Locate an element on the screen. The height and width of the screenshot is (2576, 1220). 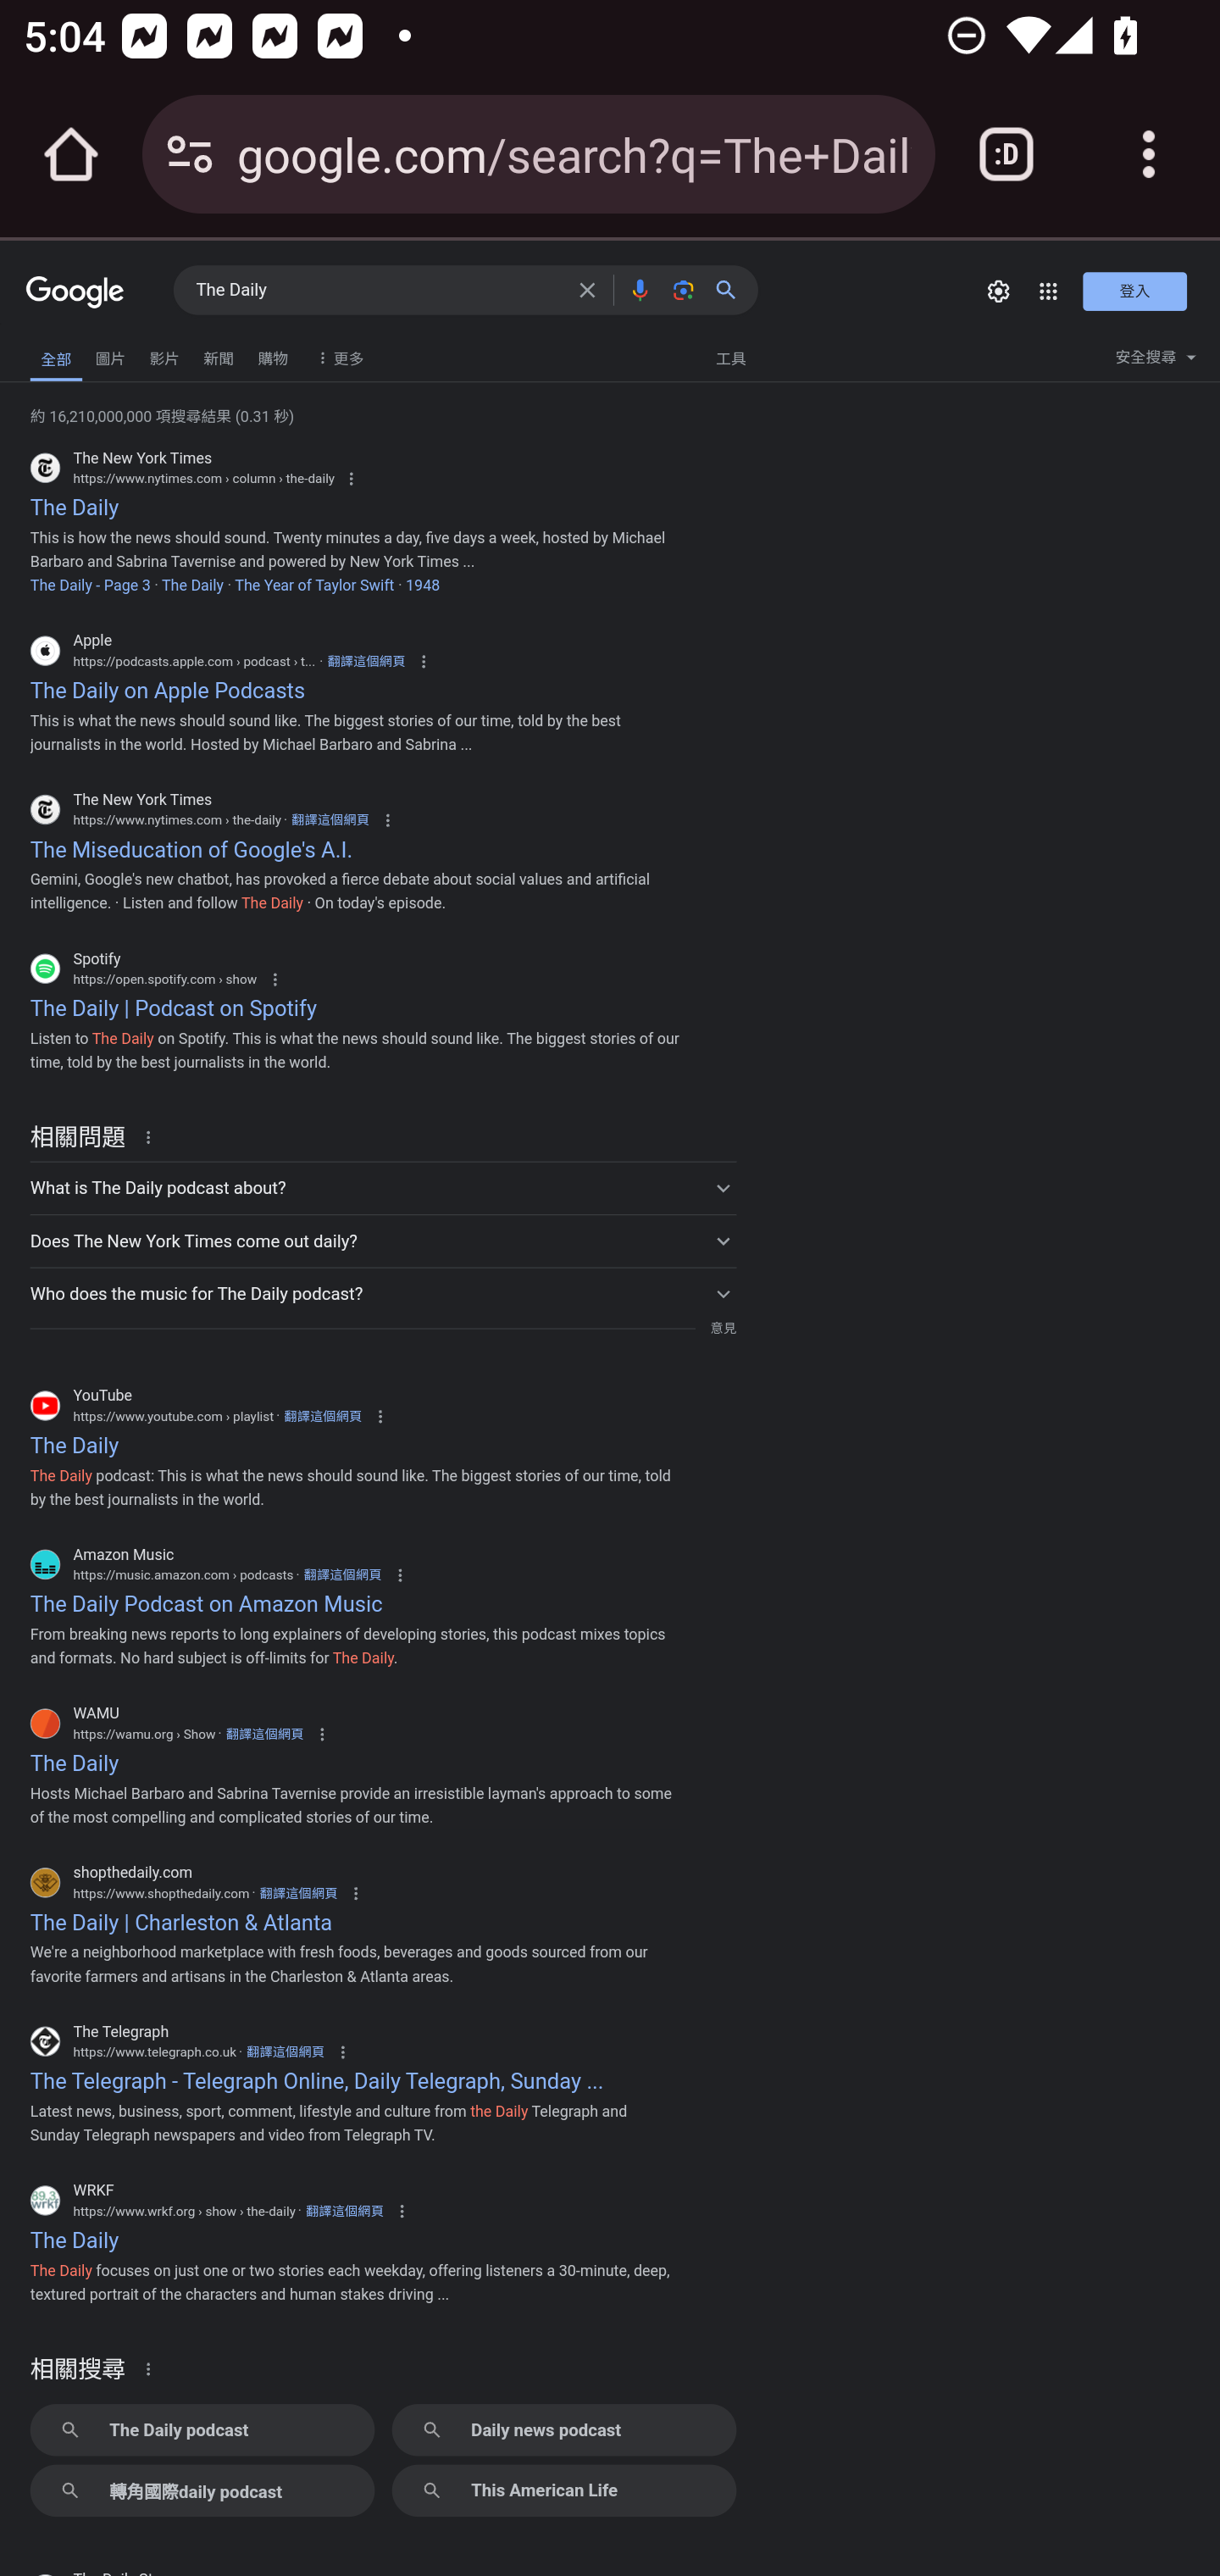
轉角國際daily podcast is located at coordinates (202, 2491).